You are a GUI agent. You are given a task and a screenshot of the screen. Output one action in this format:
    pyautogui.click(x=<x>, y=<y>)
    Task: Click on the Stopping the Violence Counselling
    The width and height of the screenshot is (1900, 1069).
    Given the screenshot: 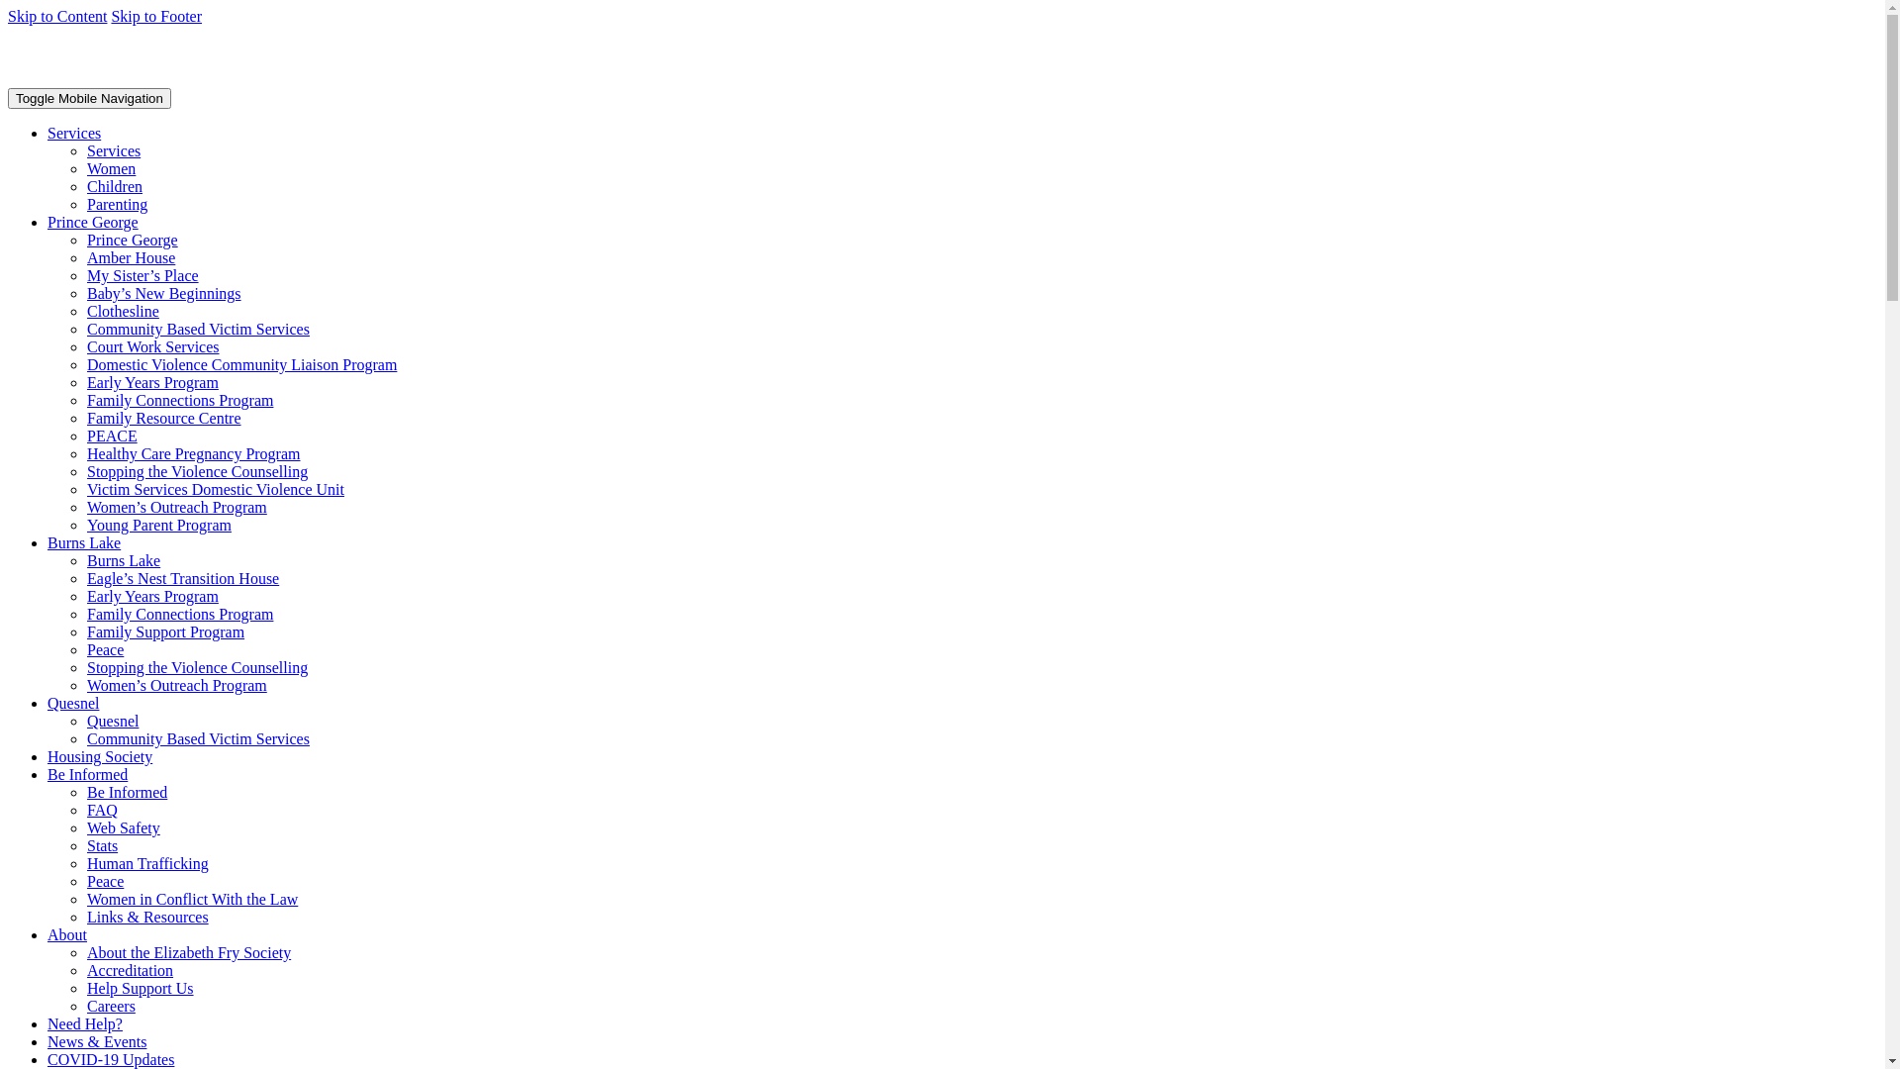 What is the action you would take?
    pyautogui.click(x=198, y=471)
    